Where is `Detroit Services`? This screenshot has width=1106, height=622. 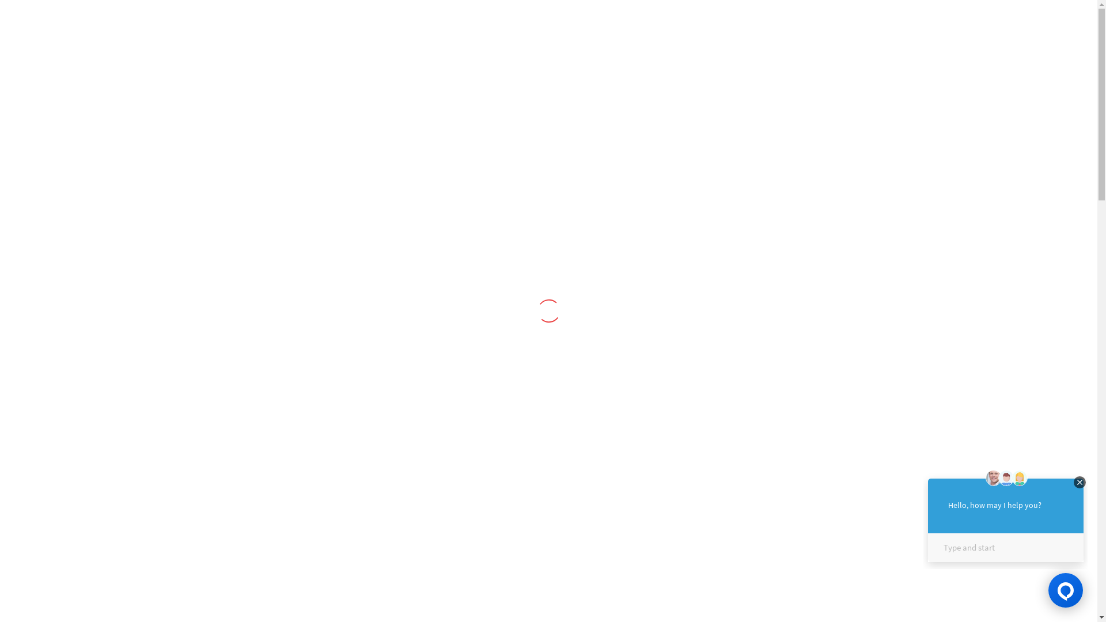
Detroit Services is located at coordinates (401, 90).